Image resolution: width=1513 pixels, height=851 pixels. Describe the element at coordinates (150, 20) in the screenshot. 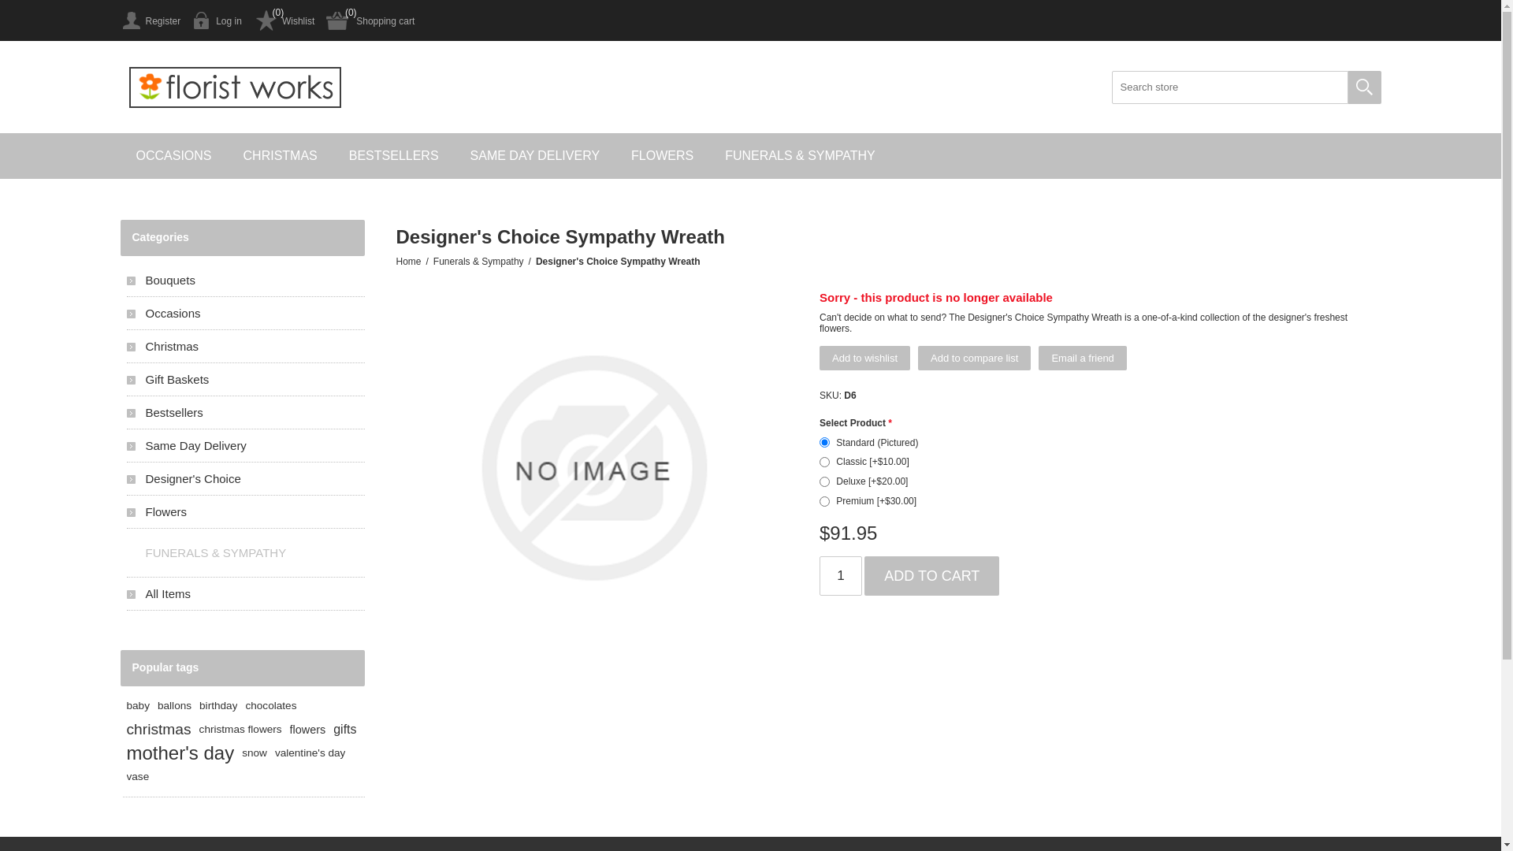

I see `Register` at that location.